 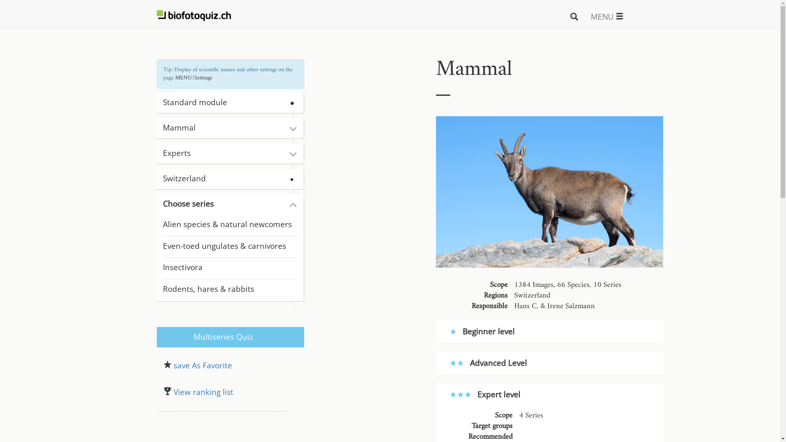 What do you see at coordinates (224, 399) in the screenshot?
I see `View ranking list` at bounding box center [224, 399].